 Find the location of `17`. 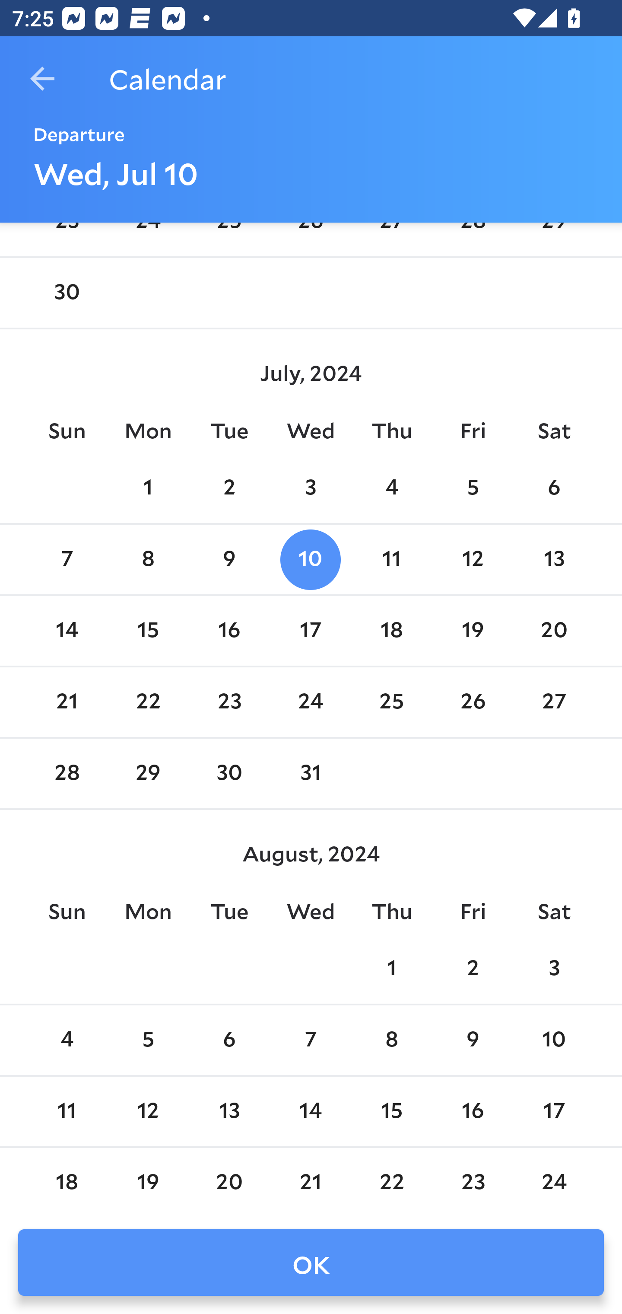

17 is located at coordinates (311, 631).